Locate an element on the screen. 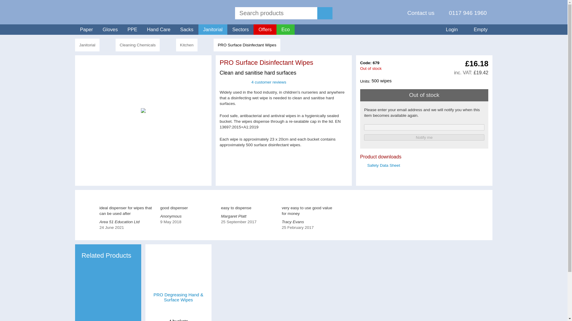  Empty is located at coordinates (478, 29).